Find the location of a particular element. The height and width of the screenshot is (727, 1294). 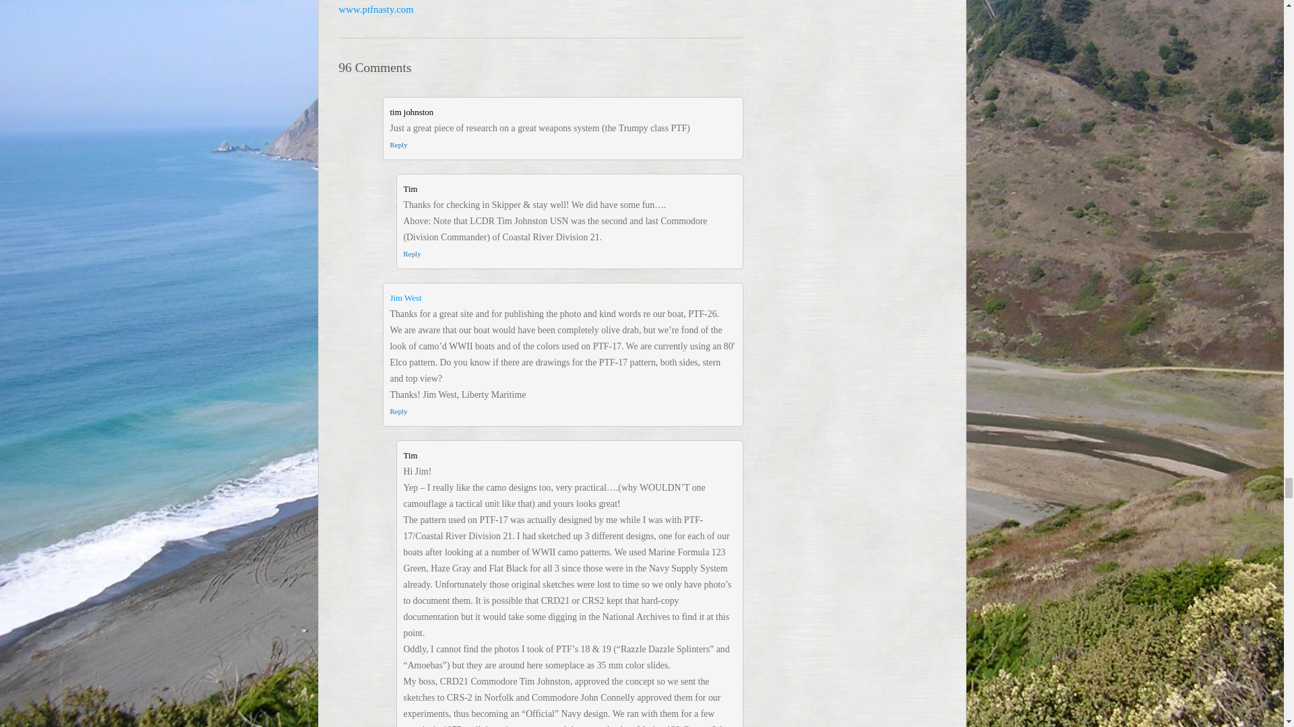

Reply is located at coordinates (398, 145).